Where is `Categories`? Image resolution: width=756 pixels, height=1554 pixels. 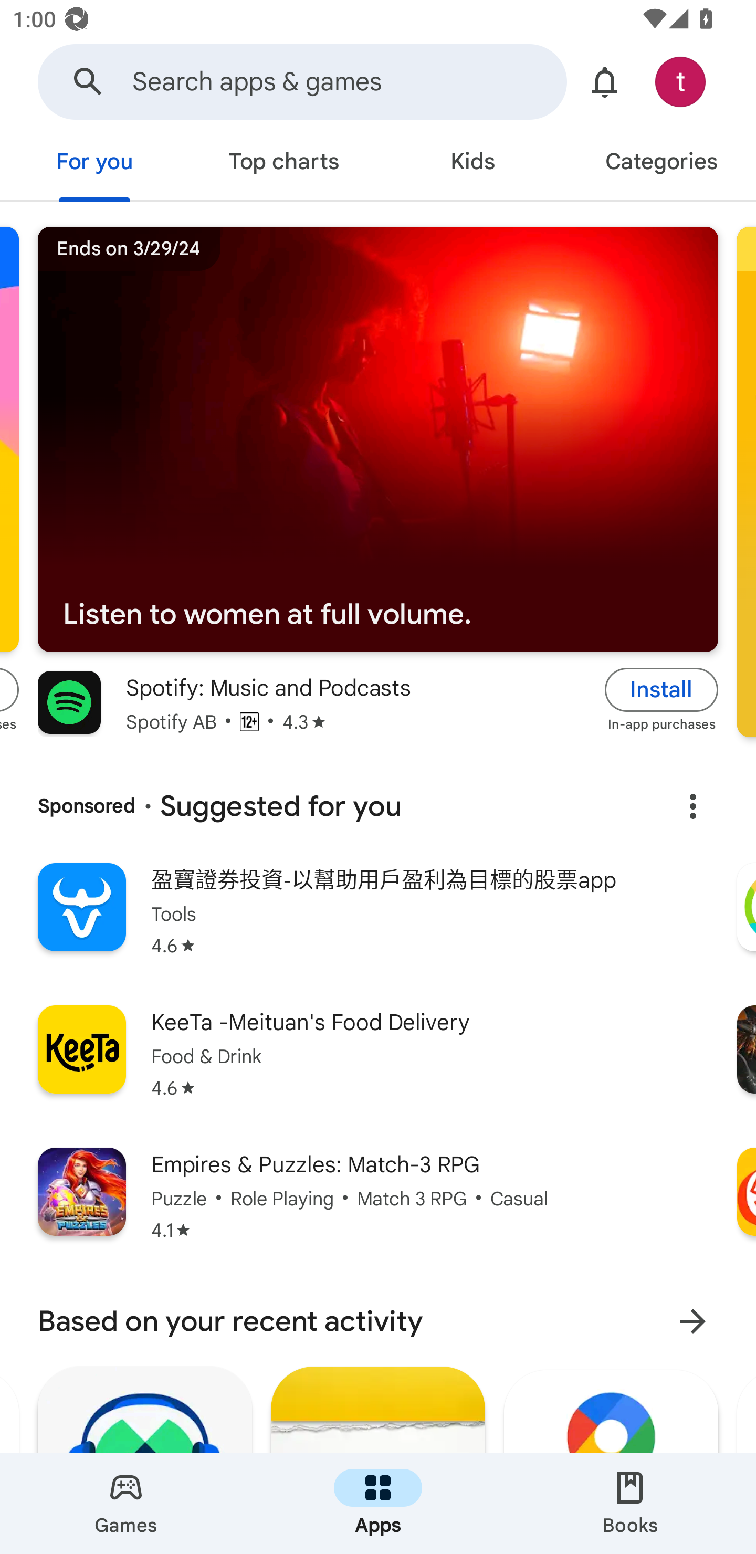
Categories is located at coordinates (661, 164).